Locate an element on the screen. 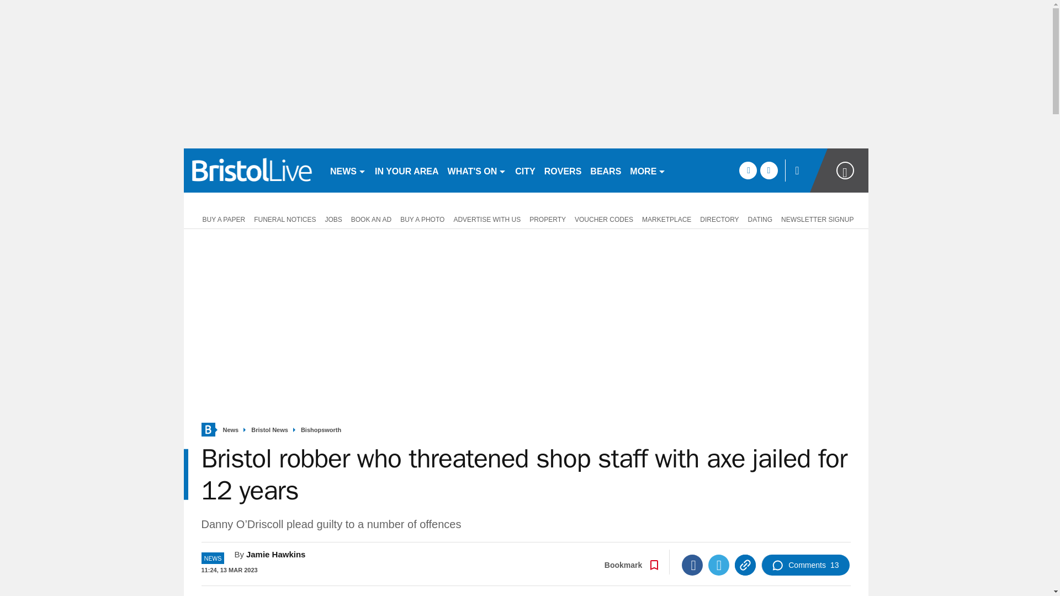  IN YOUR AREA is located at coordinates (406, 170).